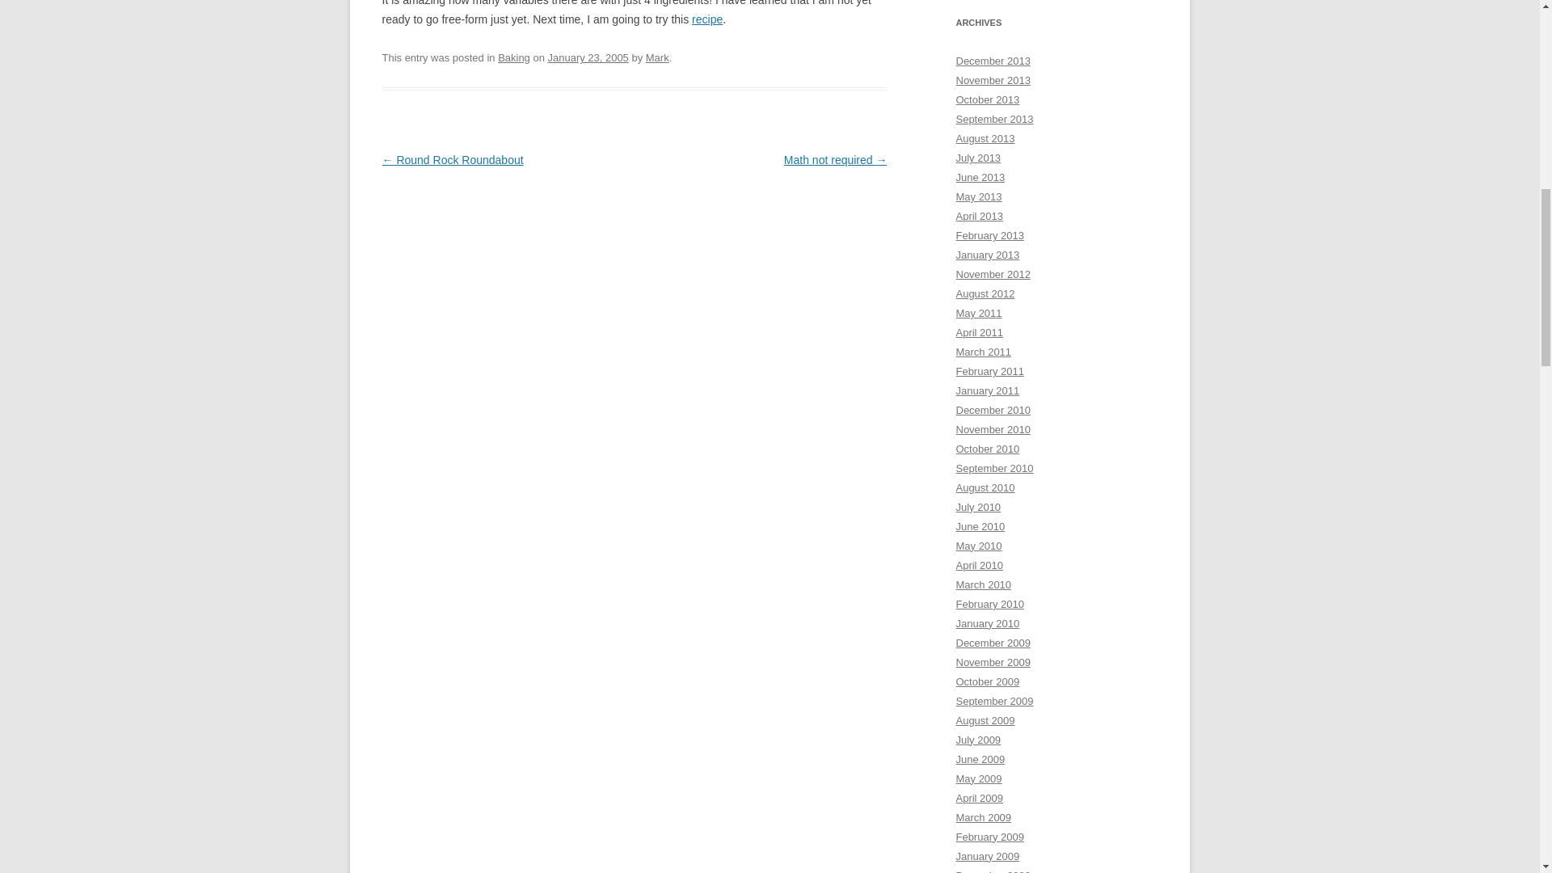 This screenshot has height=873, width=1552. I want to click on December 2013, so click(993, 61).